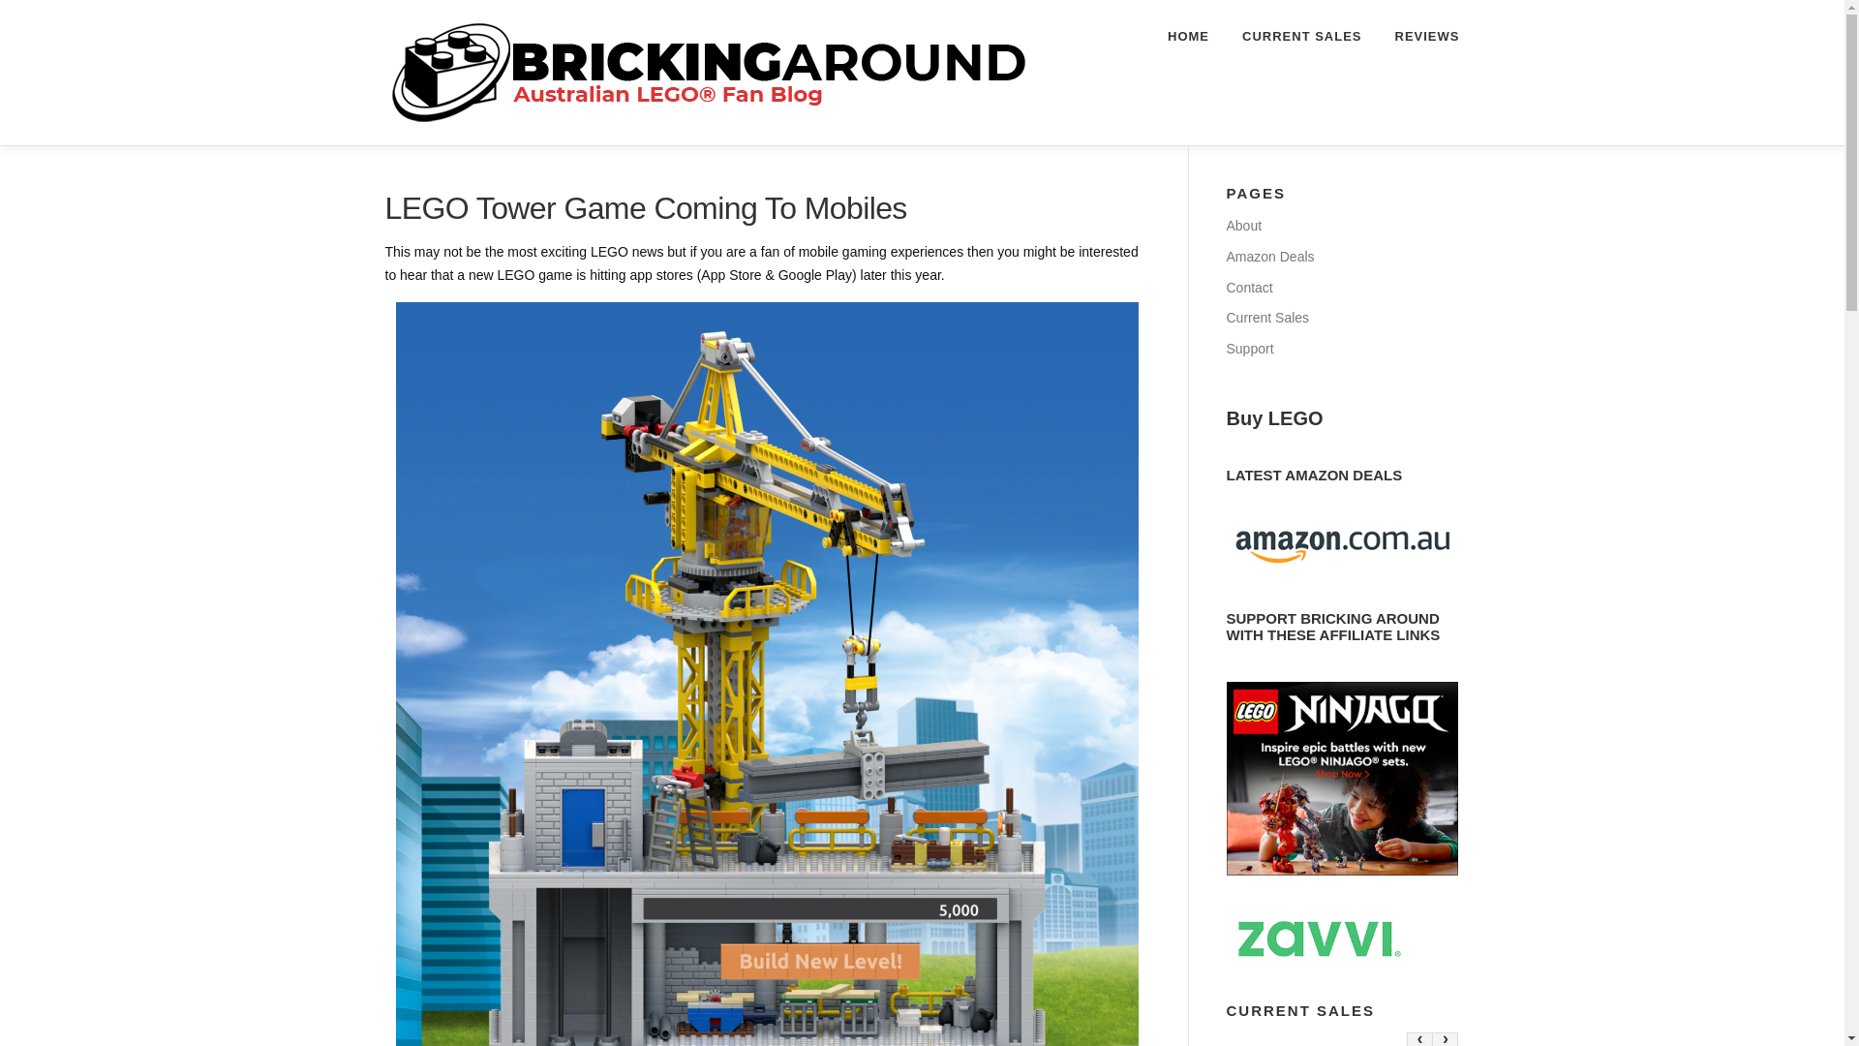 The width and height of the screenshot is (1859, 1046). What do you see at coordinates (1248, 287) in the screenshot?
I see `Contact` at bounding box center [1248, 287].